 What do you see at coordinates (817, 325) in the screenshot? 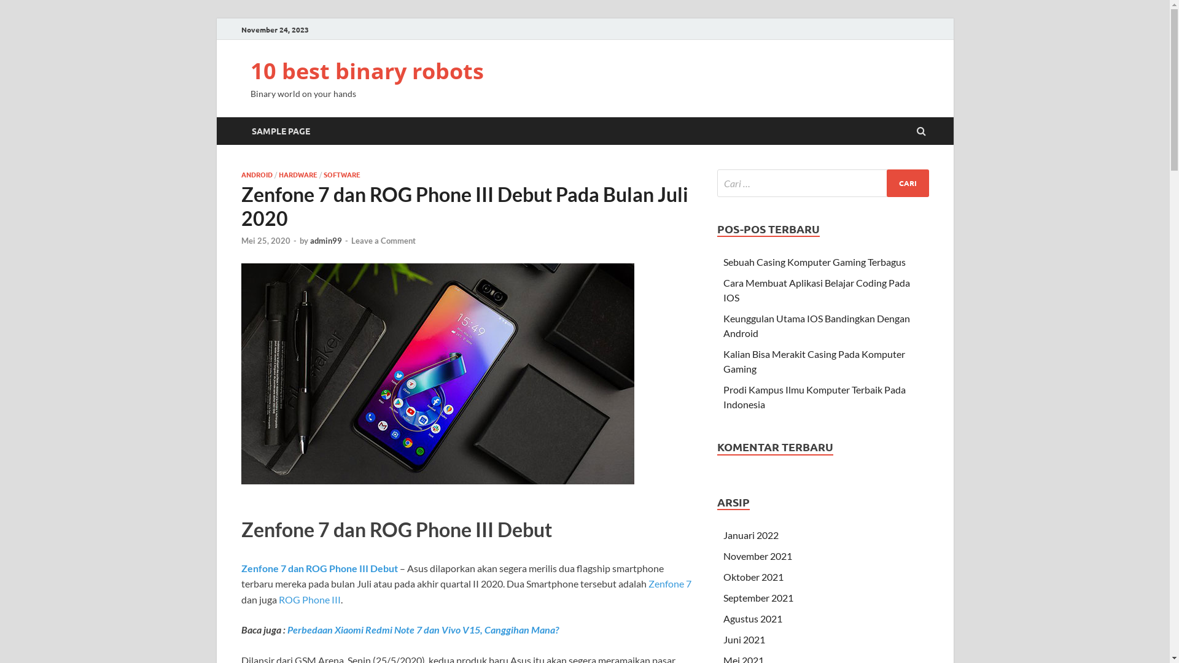
I see `Keunggulan Utama IOS Bandingkan Dengan Android` at bounding box center [817, 325].